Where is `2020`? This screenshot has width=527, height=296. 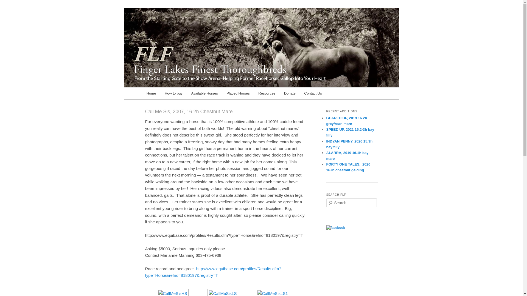
2020 is located at coordinates (238, 93).